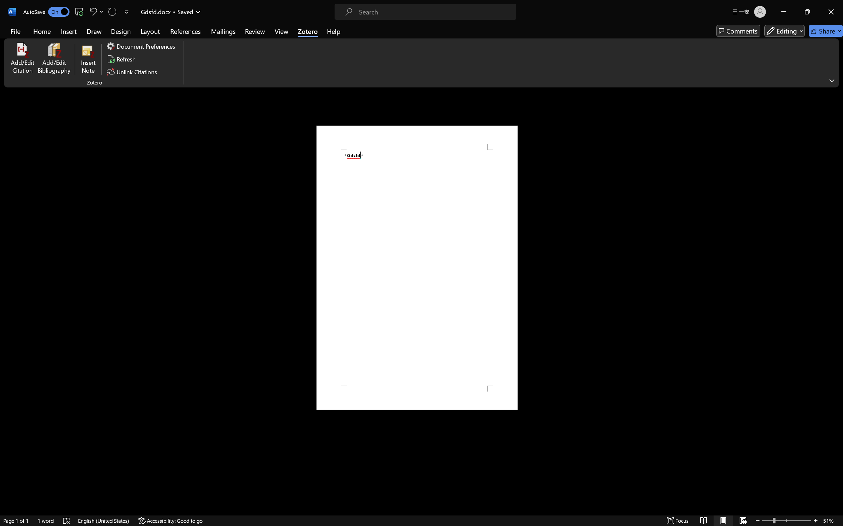 The image size is (843, 526). Describe the element at coordinates (417, 268) in the screenshot. I see `Page 1 content` at that location.